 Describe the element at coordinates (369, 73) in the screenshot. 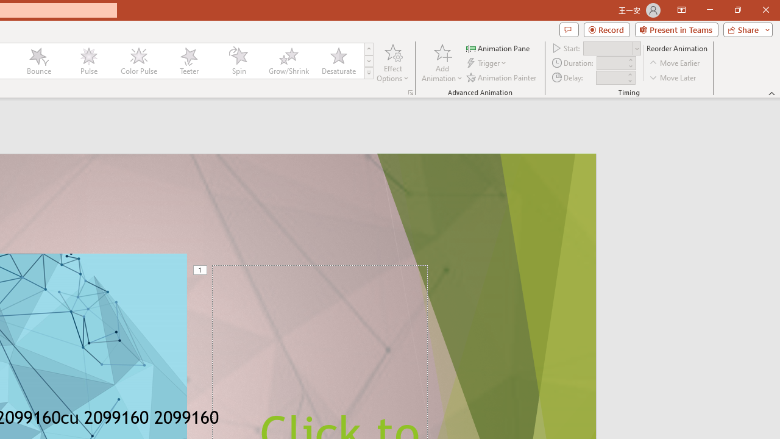

I see `Animation Styles` at that location.